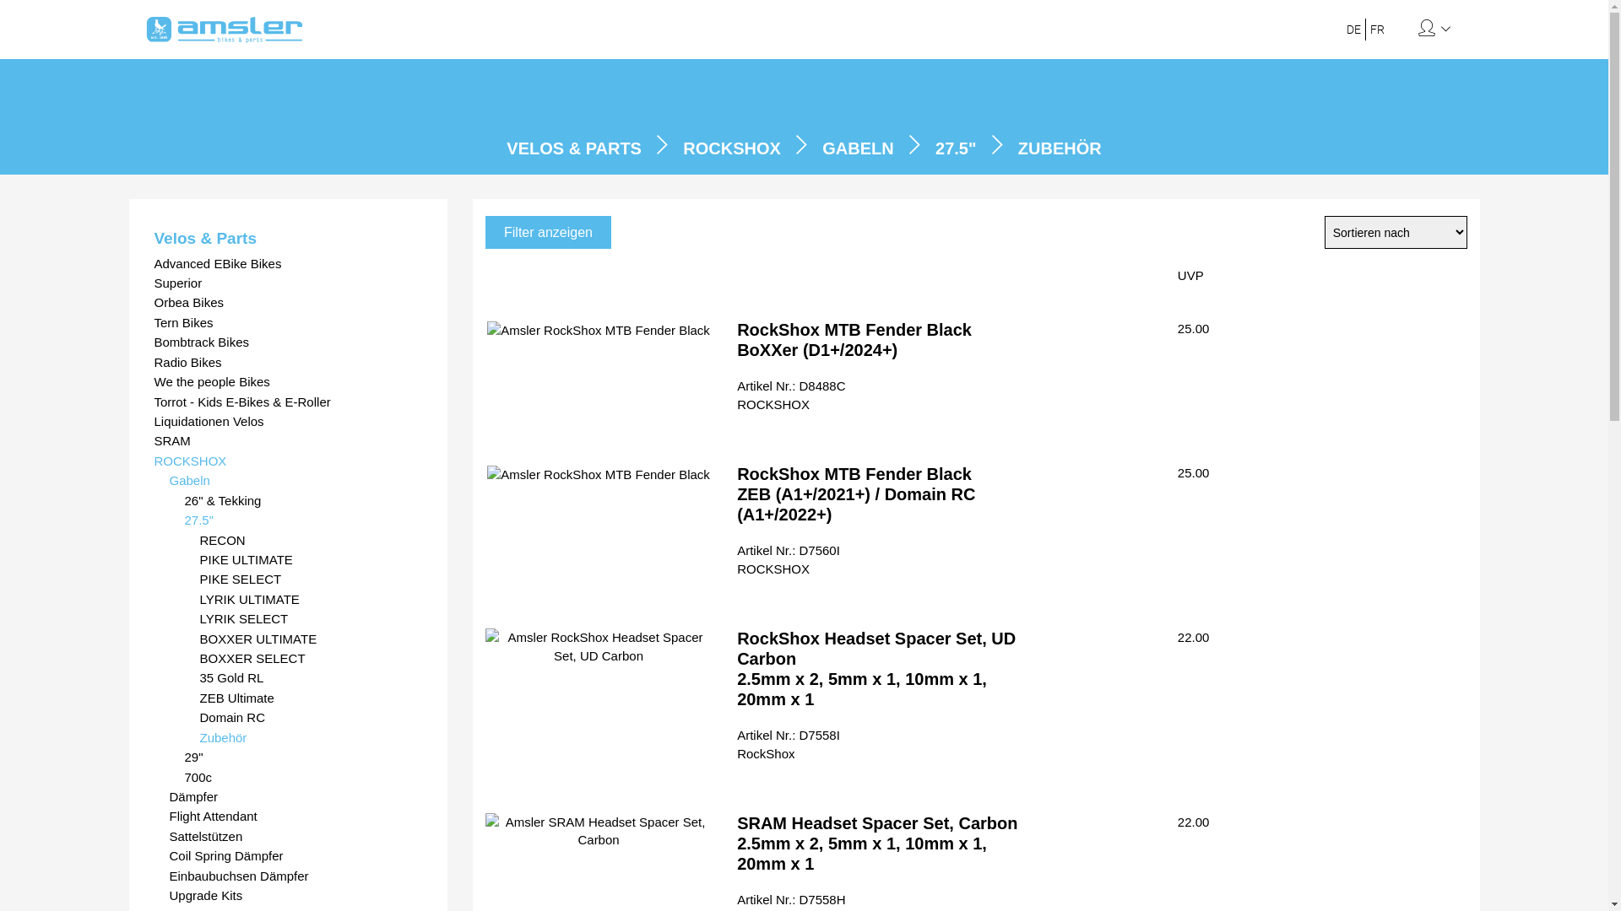 The width and height of the screenshot is (1621, 911). Describe the element at coordinates (295, 481) in the screenshot. I see `Gabeln` at that location.